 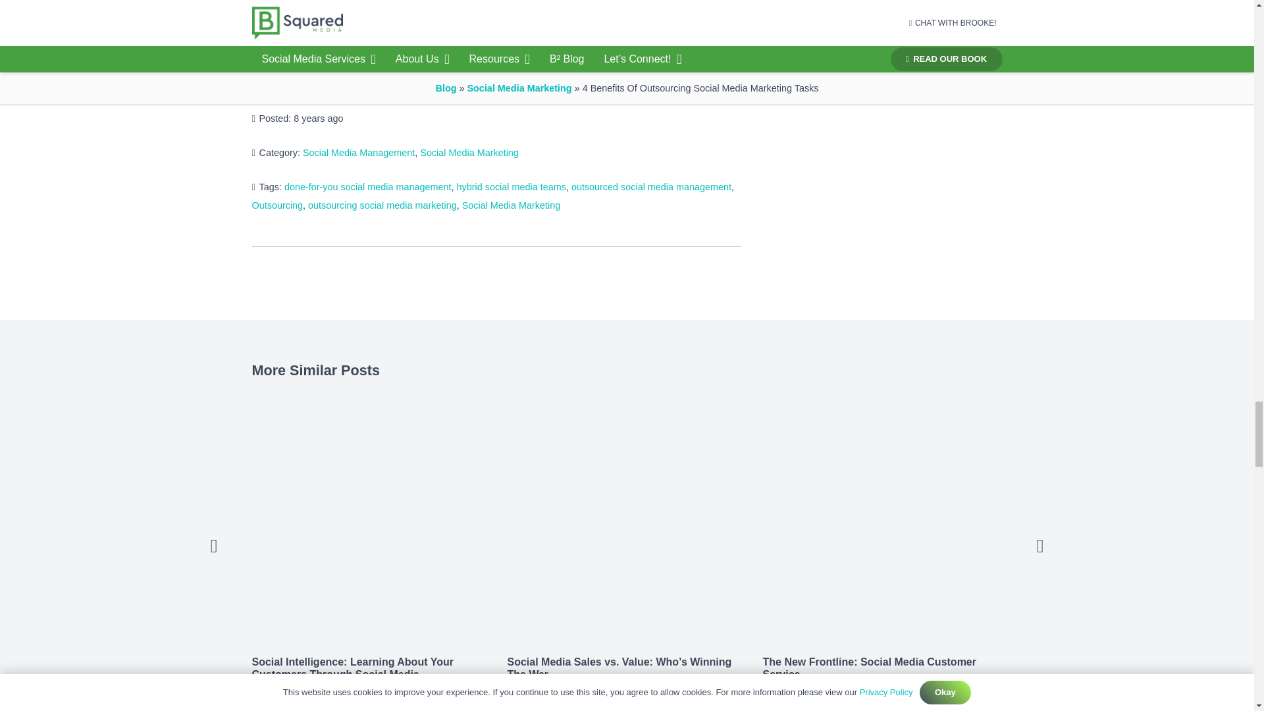 I want to click on Sign Up for Goodies!, so click(x=342, y=3).